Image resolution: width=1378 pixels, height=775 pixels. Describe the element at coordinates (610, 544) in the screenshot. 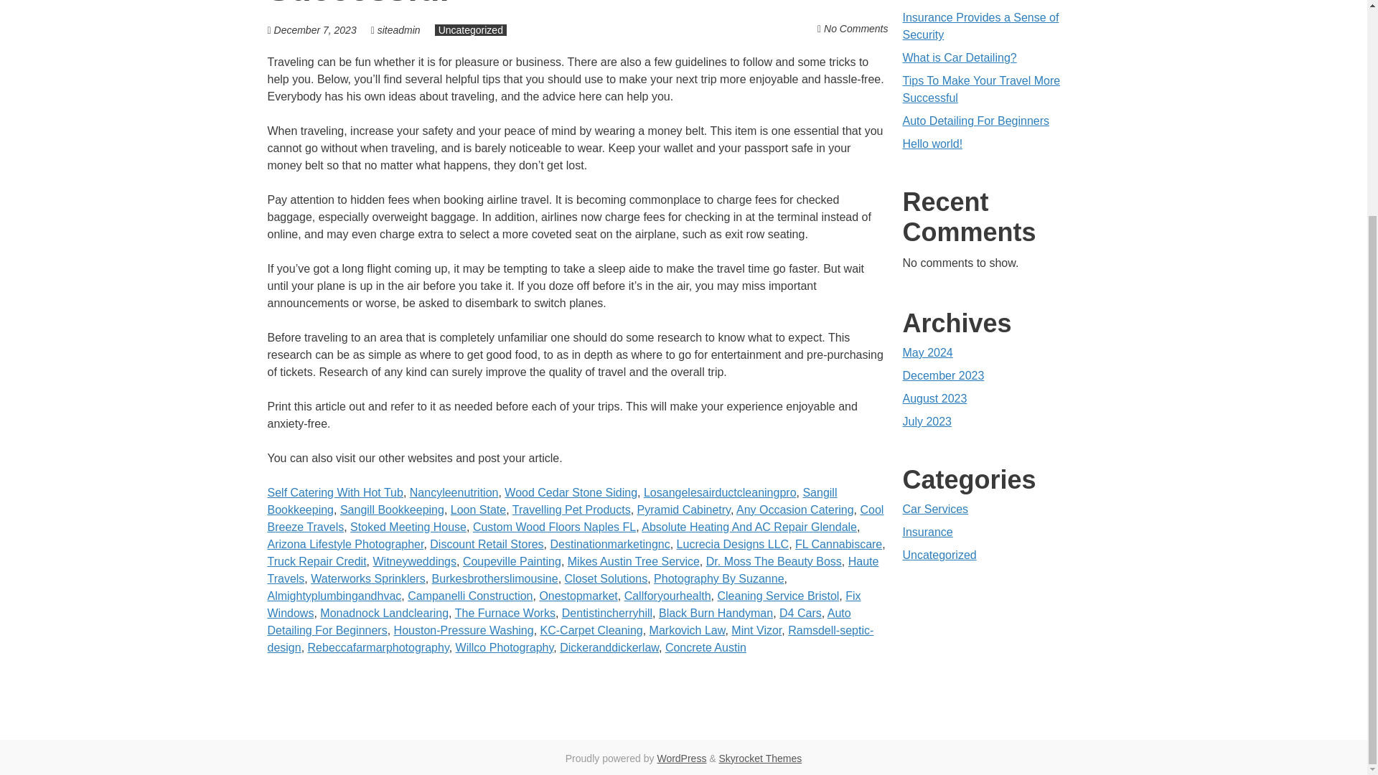

I see `Destinationmarketingnc` at that location.